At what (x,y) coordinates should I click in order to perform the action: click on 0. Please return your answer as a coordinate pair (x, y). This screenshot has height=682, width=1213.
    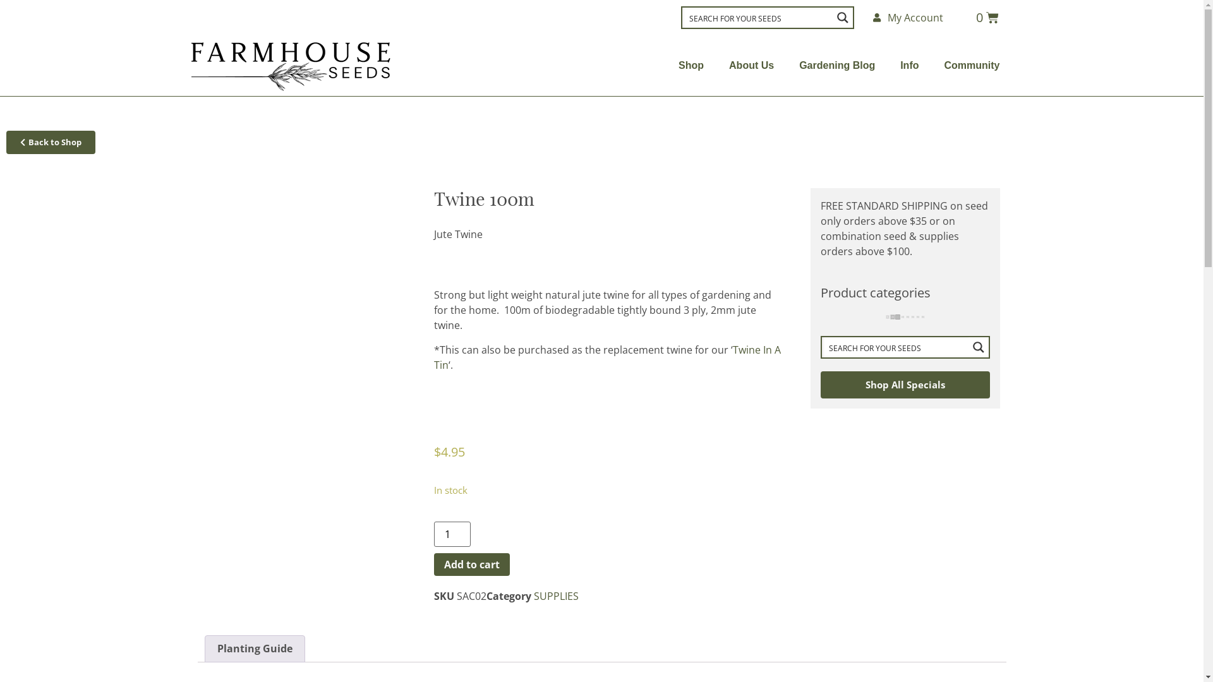
    Looking at the image, I should click on (987, 18).